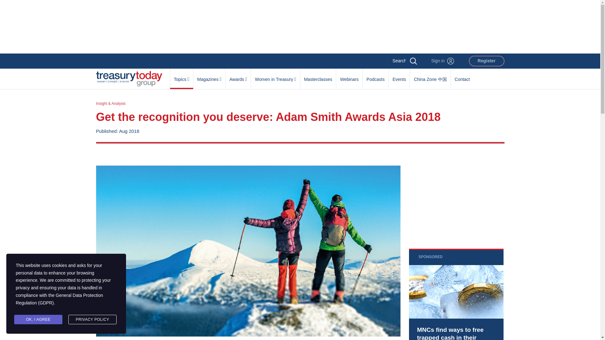 This screenshot has height=340, width=605. Describe the element at coordinates (456, 294) in the screenshot. I see `3rd party ad content` at that location.